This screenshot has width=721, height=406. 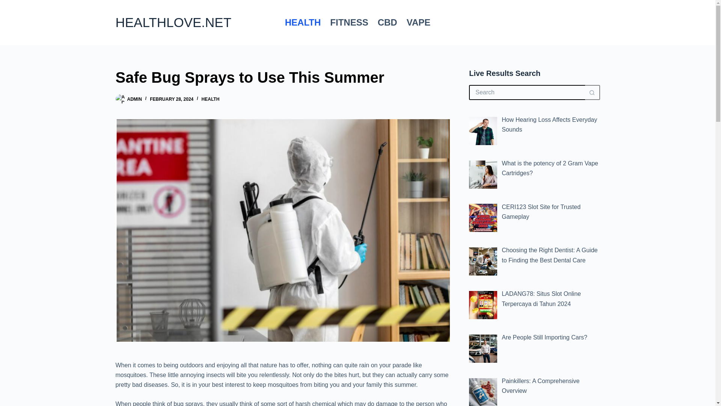 What do you see at coordinates (173, 22) in the screenshot?
I see `HEALTHLOVE.NET` at bounding box center [173, 22].